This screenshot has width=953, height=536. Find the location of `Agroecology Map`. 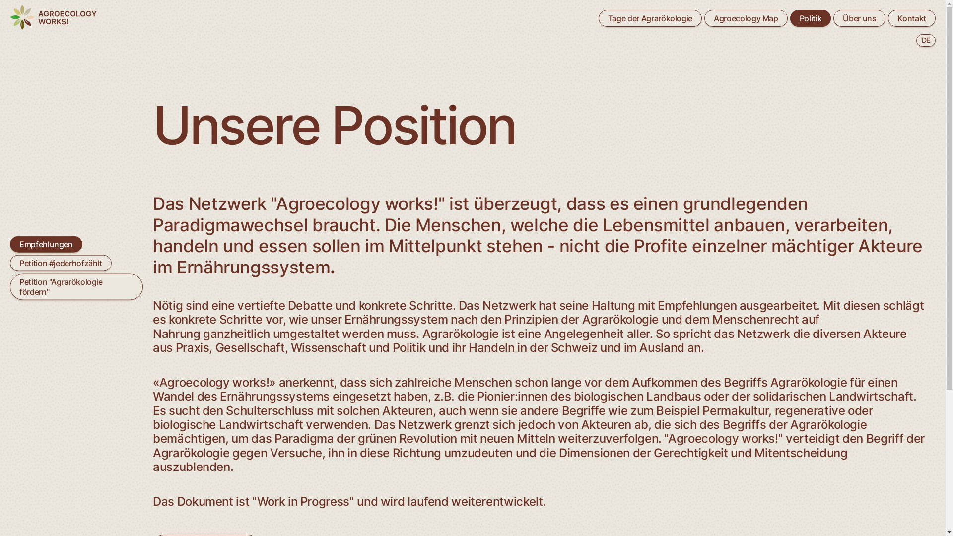

Agroecology Map is located at coordinates (746, 18).